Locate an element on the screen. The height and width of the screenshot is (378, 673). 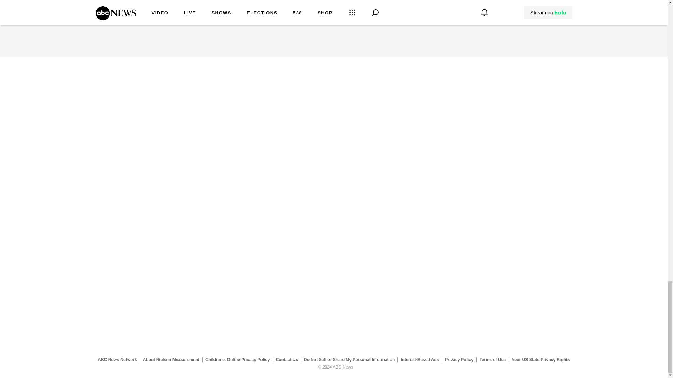
Contact Us is located at coordinates (287, 359).